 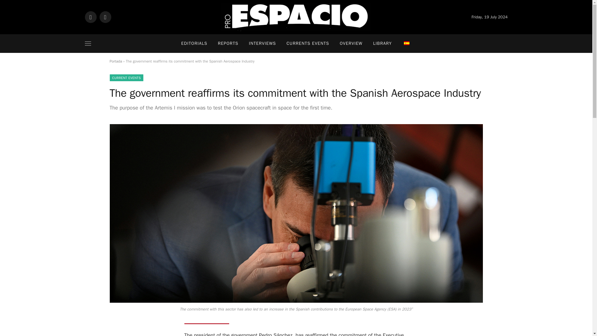 I want to click on Portada, so click(x=115, y=61).